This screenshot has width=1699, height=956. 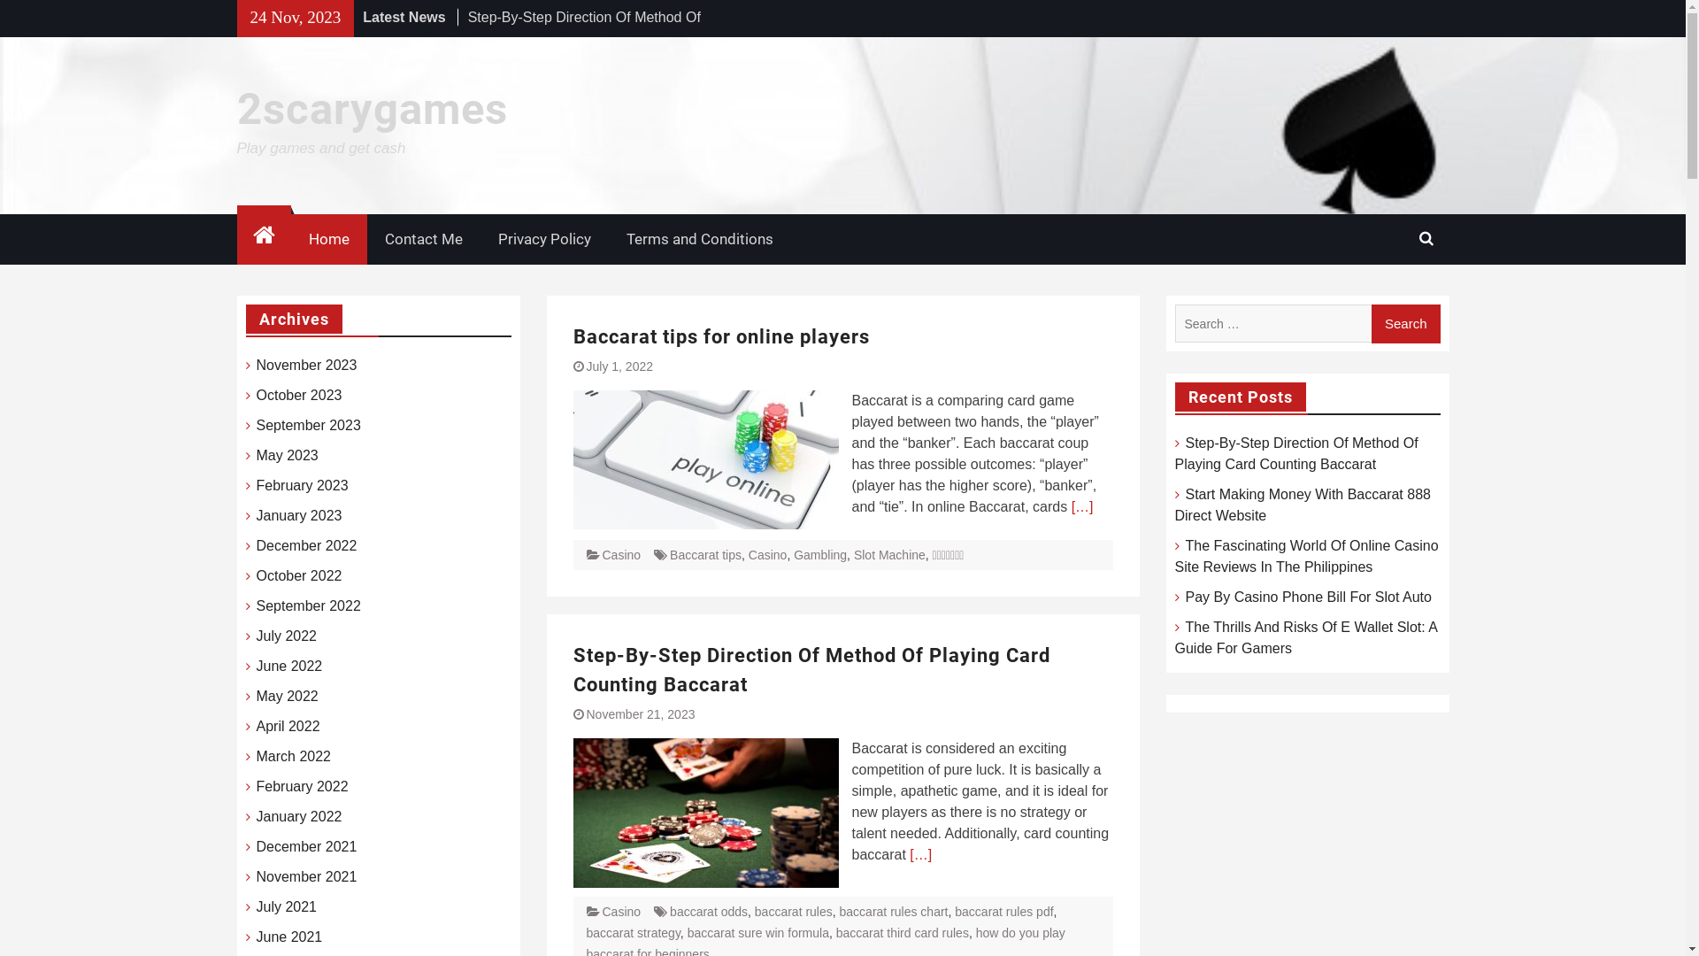 I want to click on Casino, so click(x=621, y=912).